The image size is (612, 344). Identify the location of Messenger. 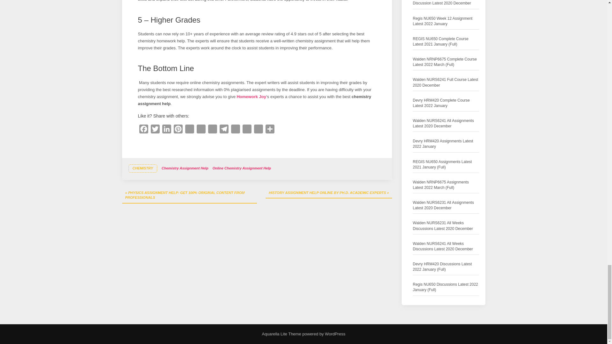
(201, 130).